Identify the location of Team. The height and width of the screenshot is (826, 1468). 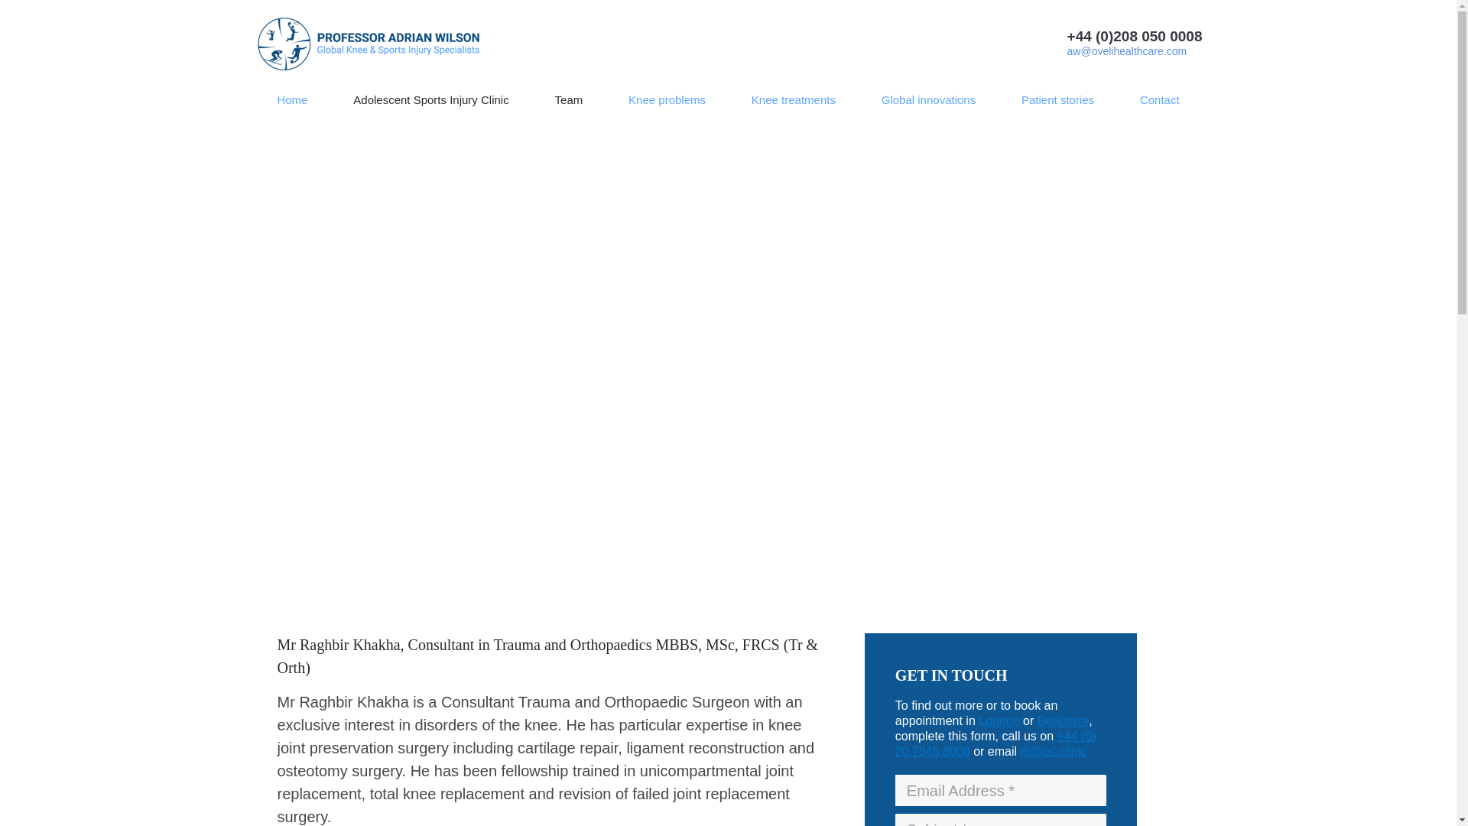
(569, 99).